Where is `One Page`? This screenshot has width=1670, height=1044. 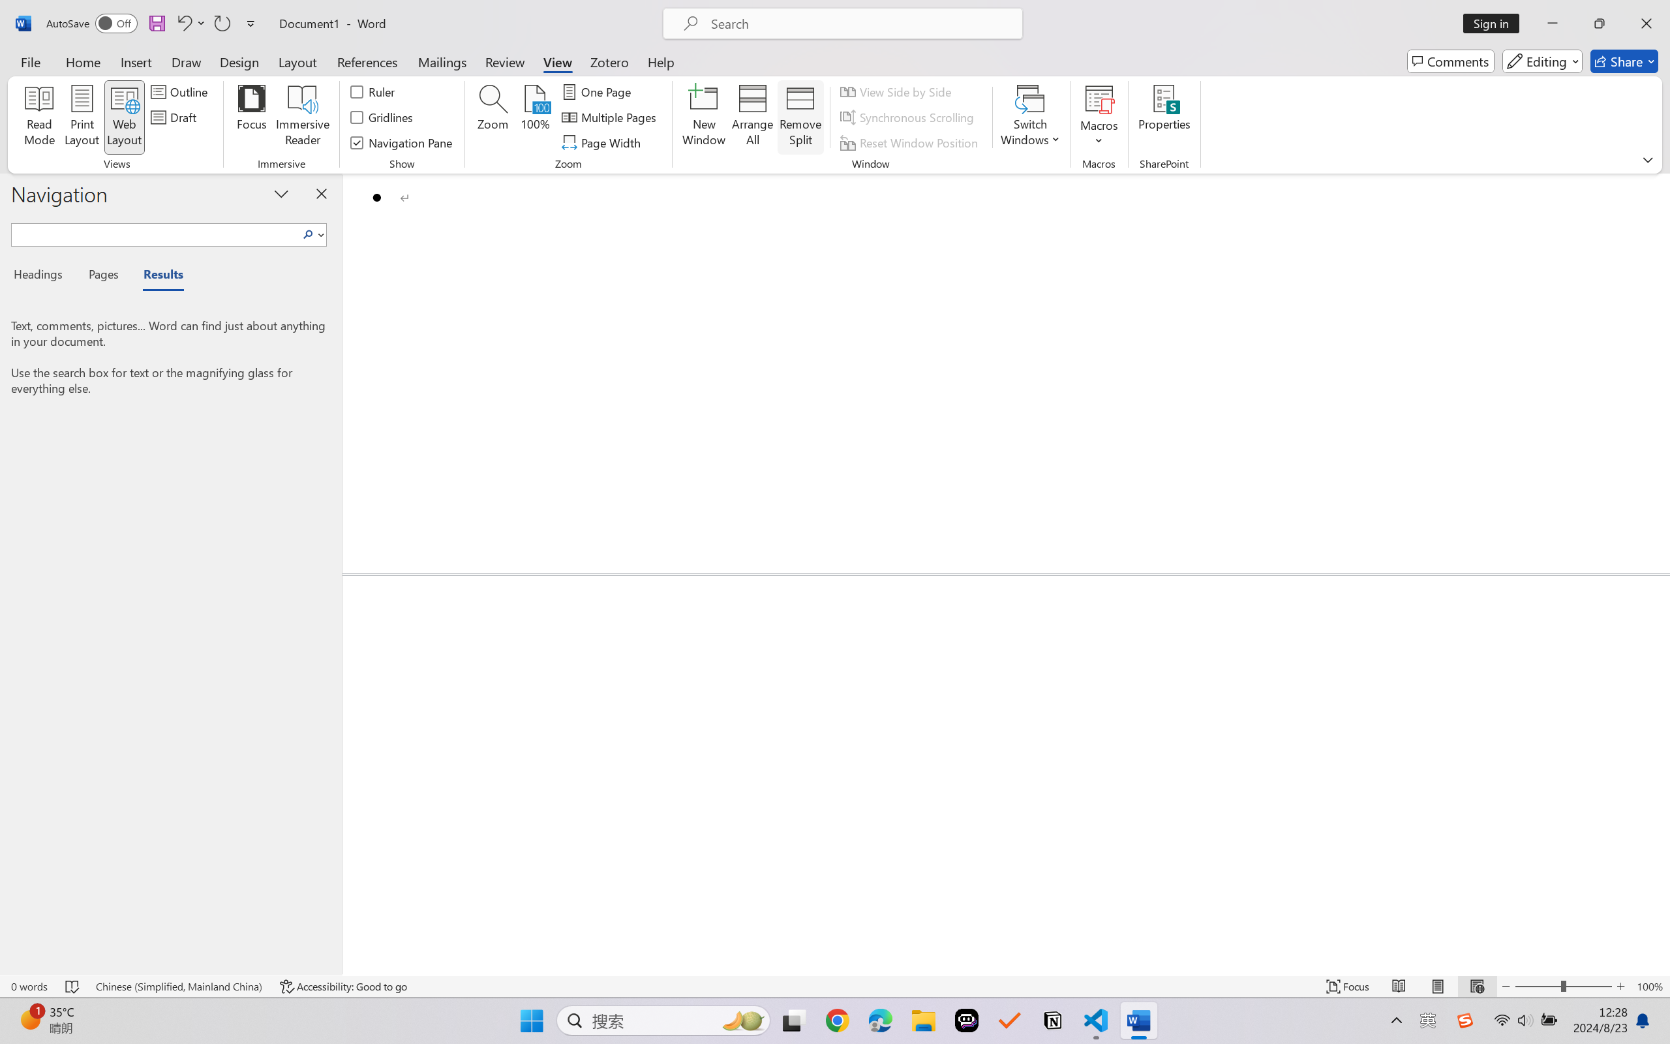 One Page is located at coordinates (599, 91).